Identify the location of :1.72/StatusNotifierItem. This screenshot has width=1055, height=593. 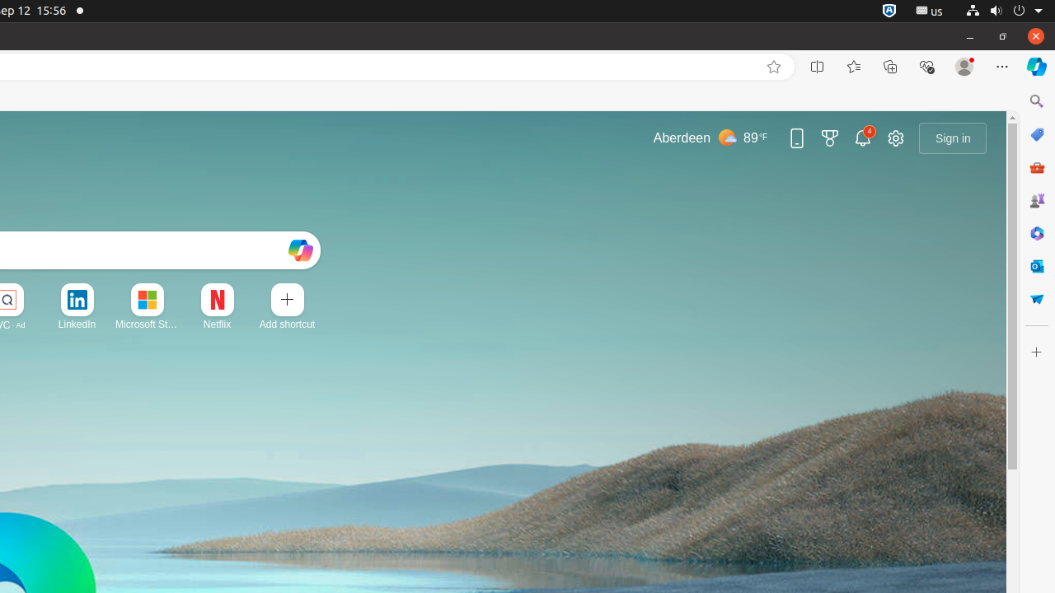
(889, 12).